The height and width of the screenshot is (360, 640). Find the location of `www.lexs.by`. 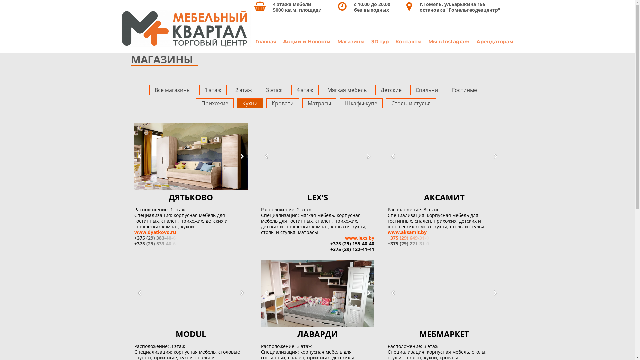

www.lexs.by is located at coordinates (359, 238).